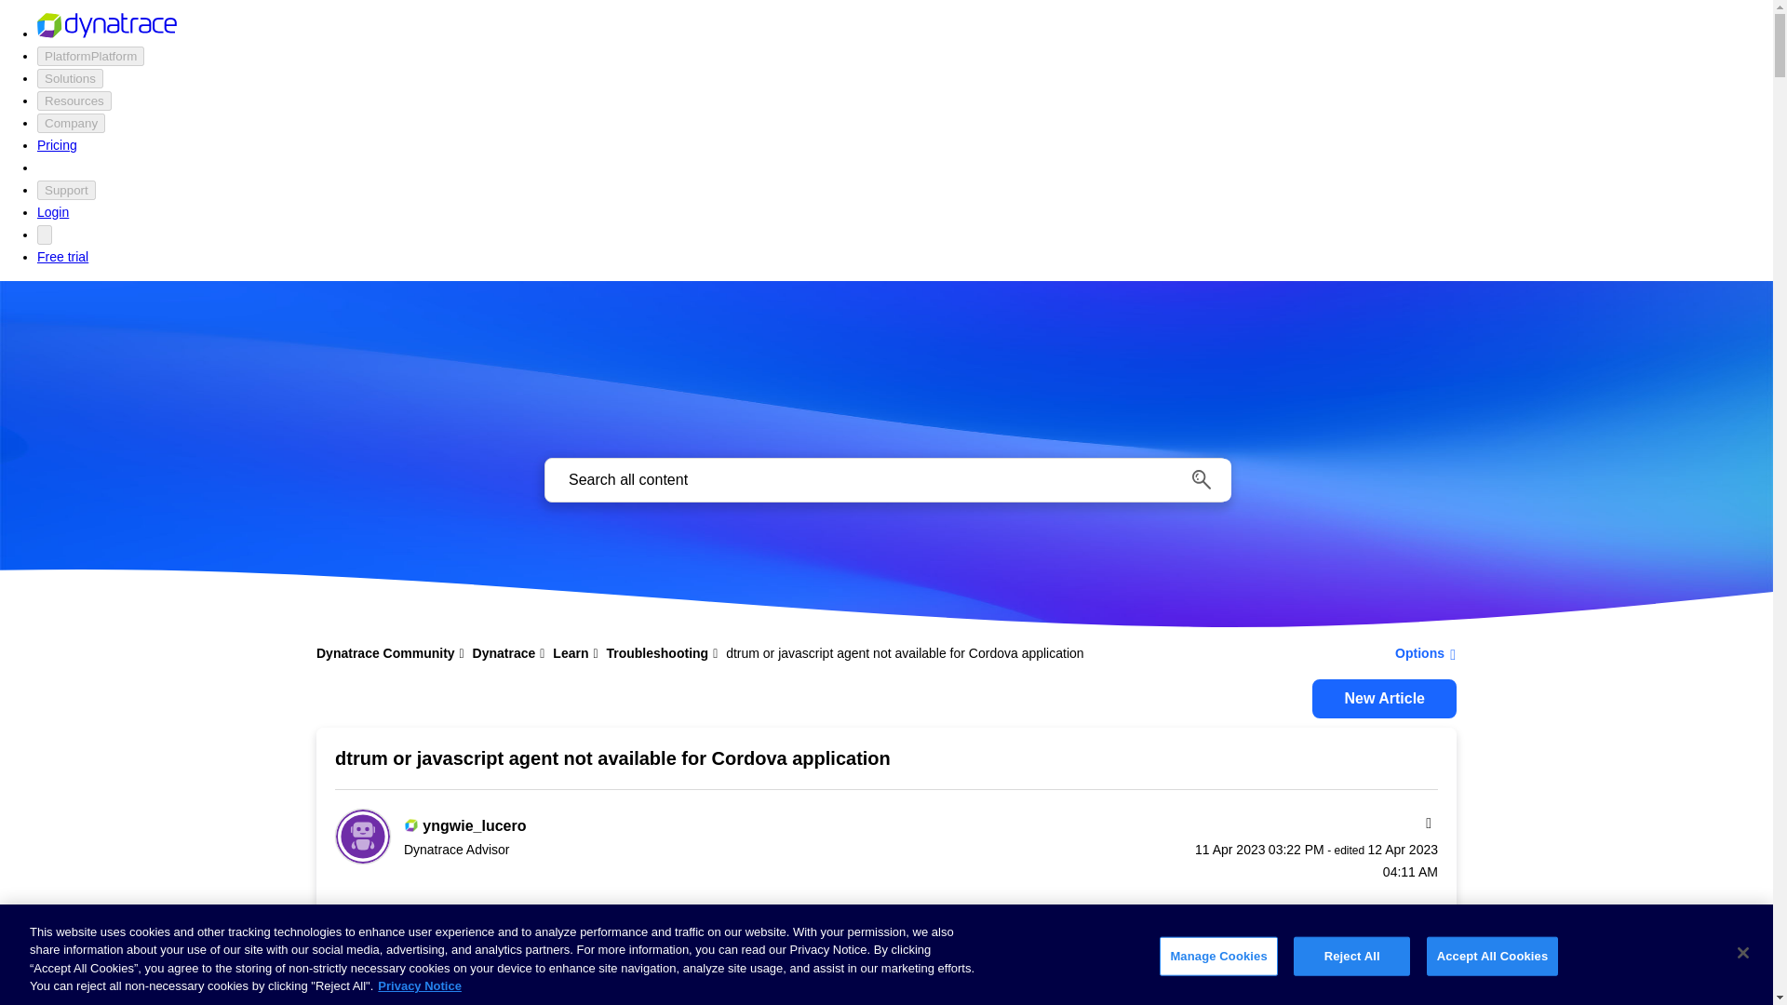 This screenshot has height=1005, width=1787. What do you see at coordinates (383, 100) in the screenshot?
I see `Dynatrace Community` at bounding box center [383, 100].